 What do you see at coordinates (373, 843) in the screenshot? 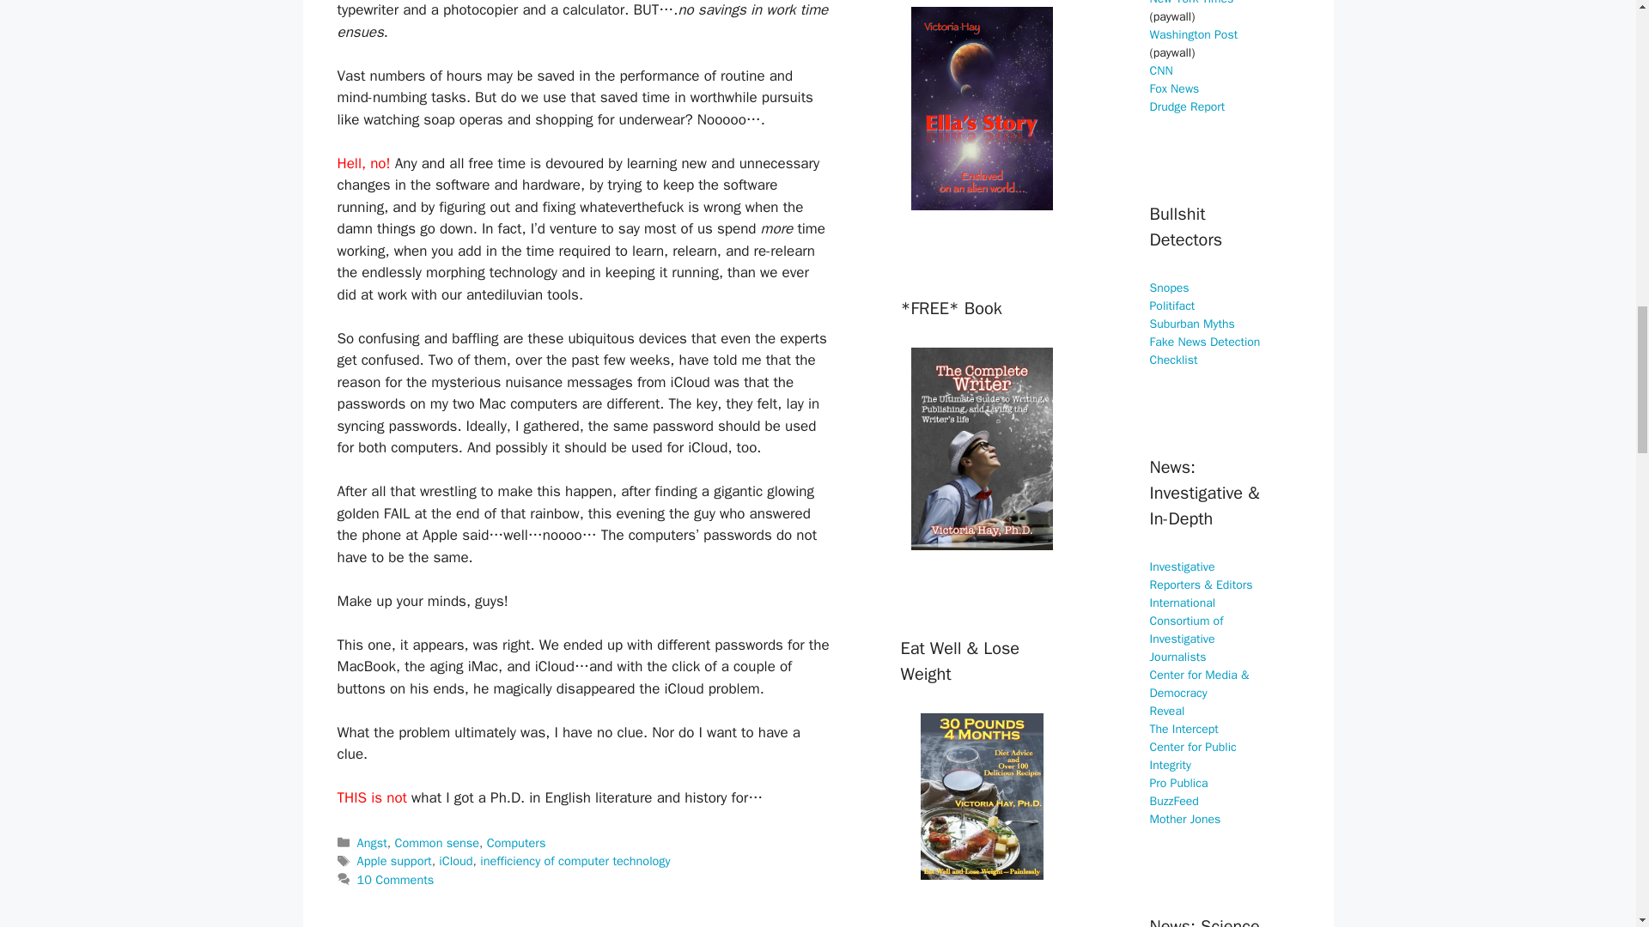
I see `Angst` at bounding box center [373, 843].